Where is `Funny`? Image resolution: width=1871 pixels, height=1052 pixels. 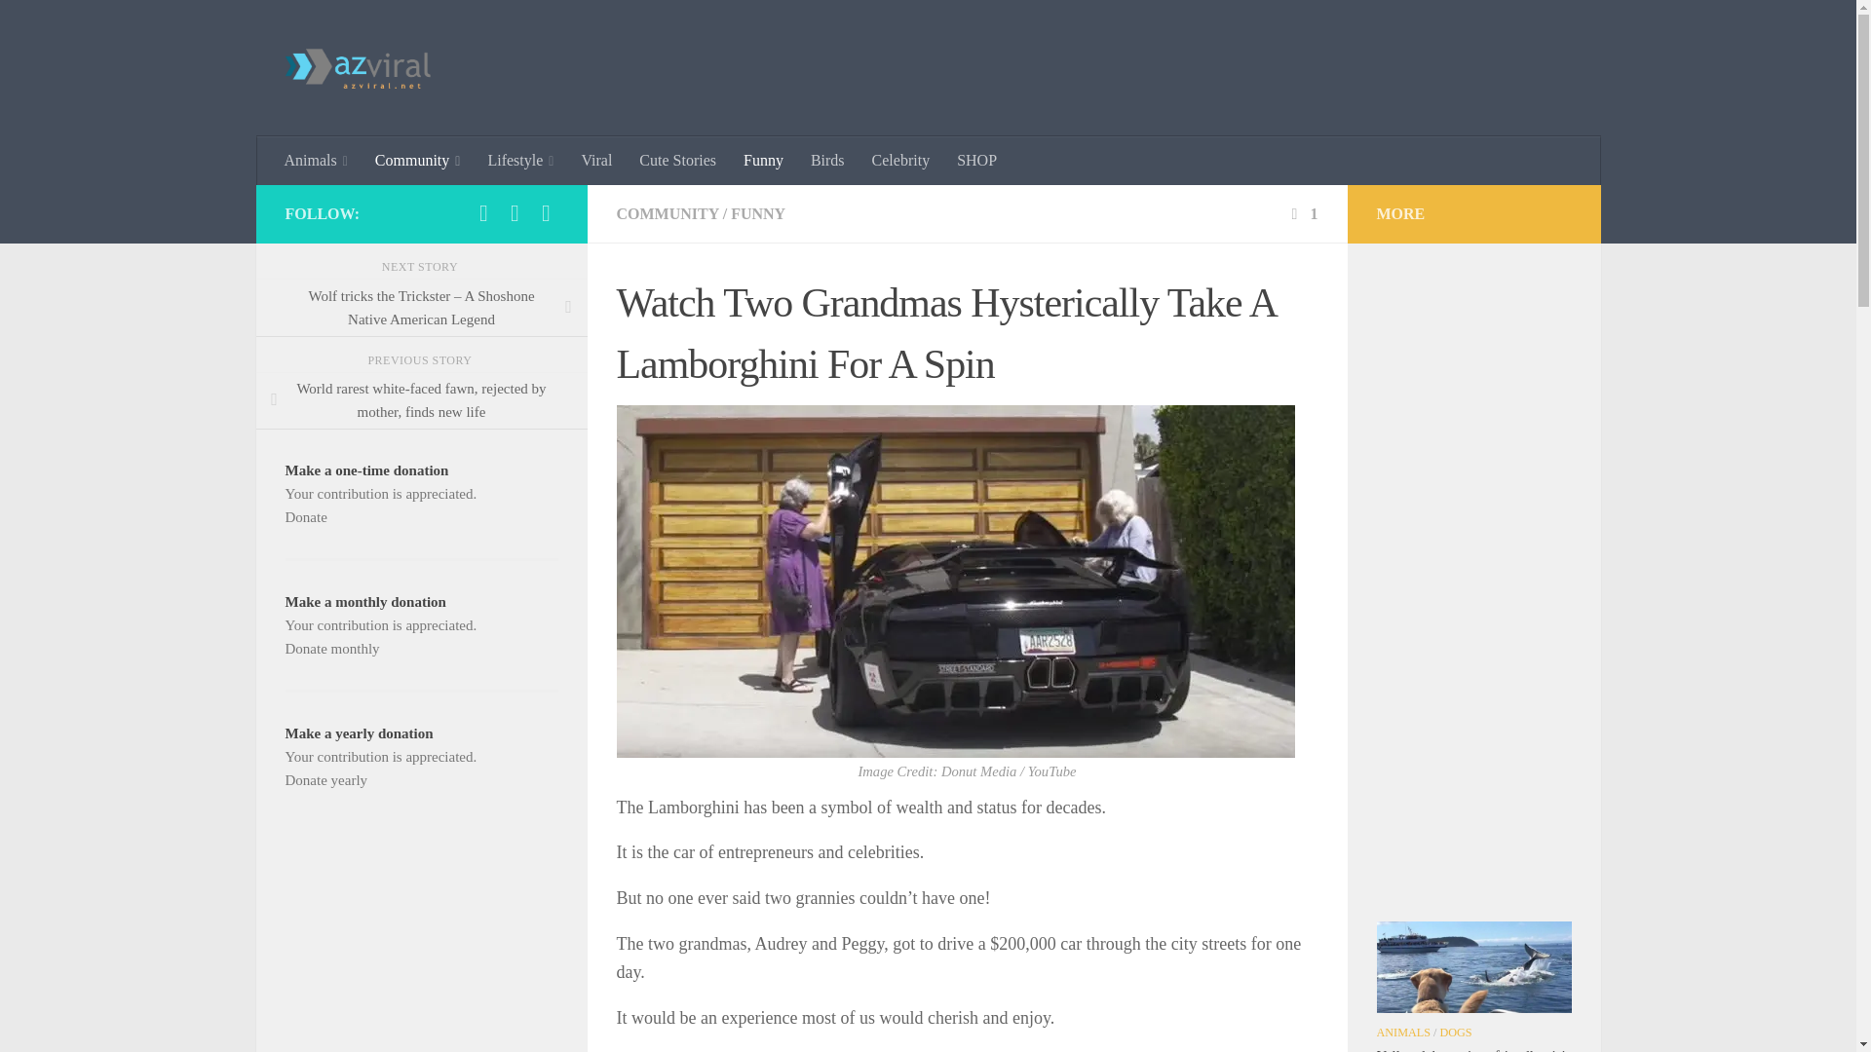 Funny is located at coordinates (762, 161).